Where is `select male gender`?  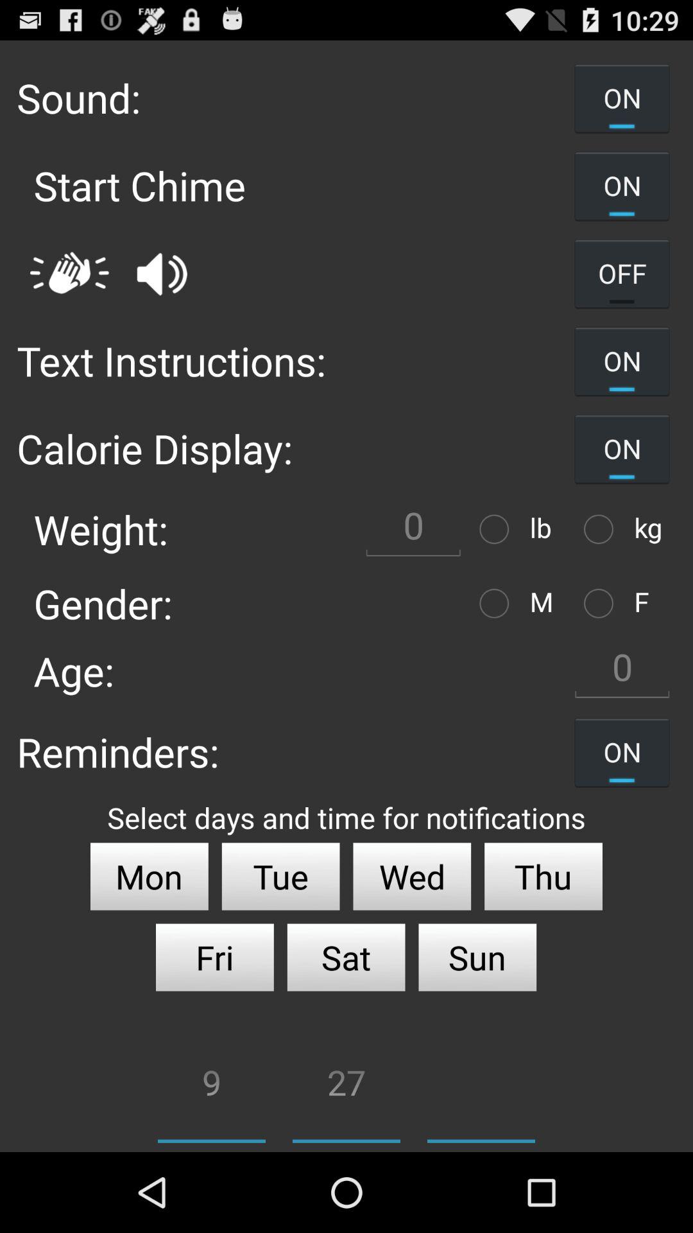
select male gender is located at coordinates (497, 604).